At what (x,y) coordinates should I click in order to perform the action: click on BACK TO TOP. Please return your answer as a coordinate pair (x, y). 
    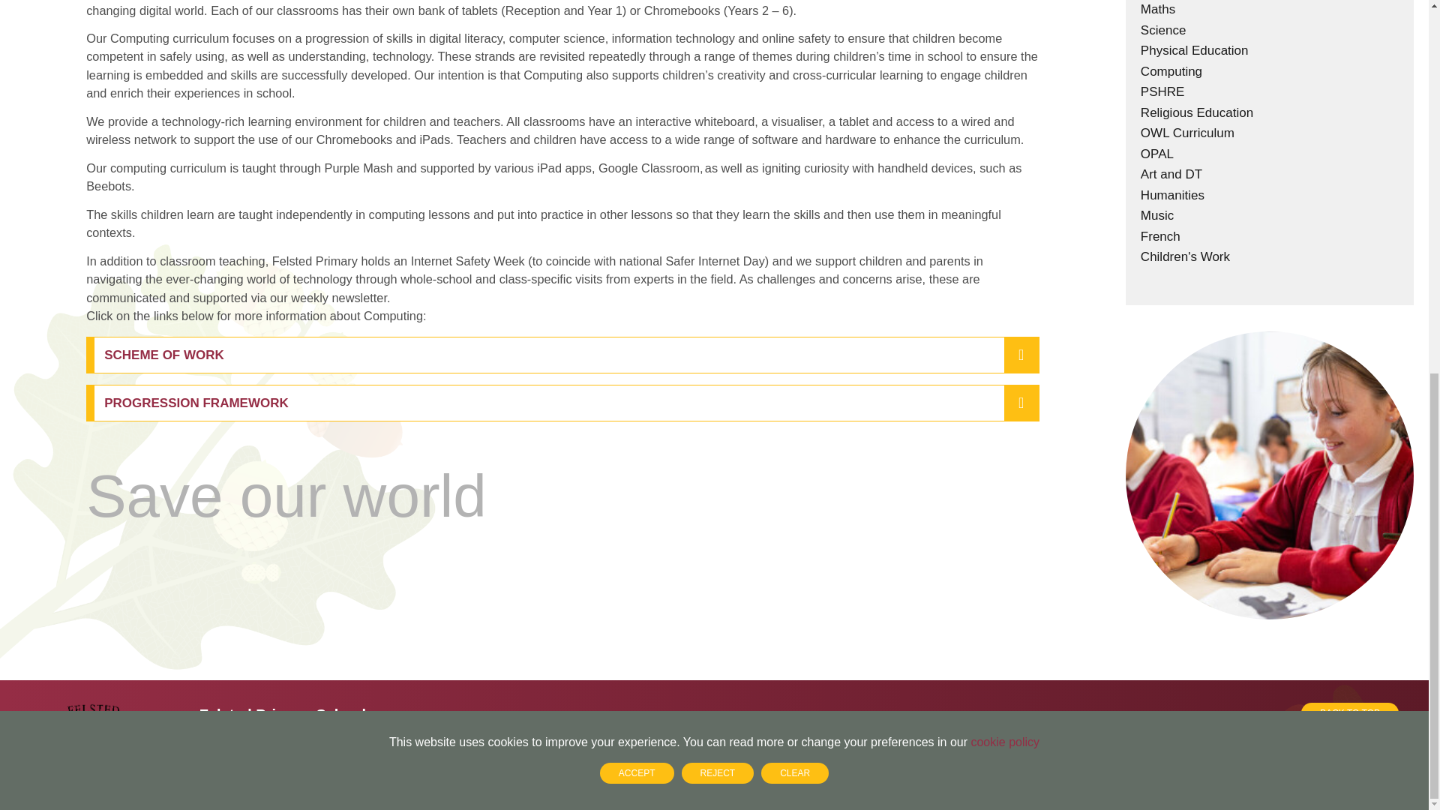
    Looking at the image, I should click on (1105, 718).